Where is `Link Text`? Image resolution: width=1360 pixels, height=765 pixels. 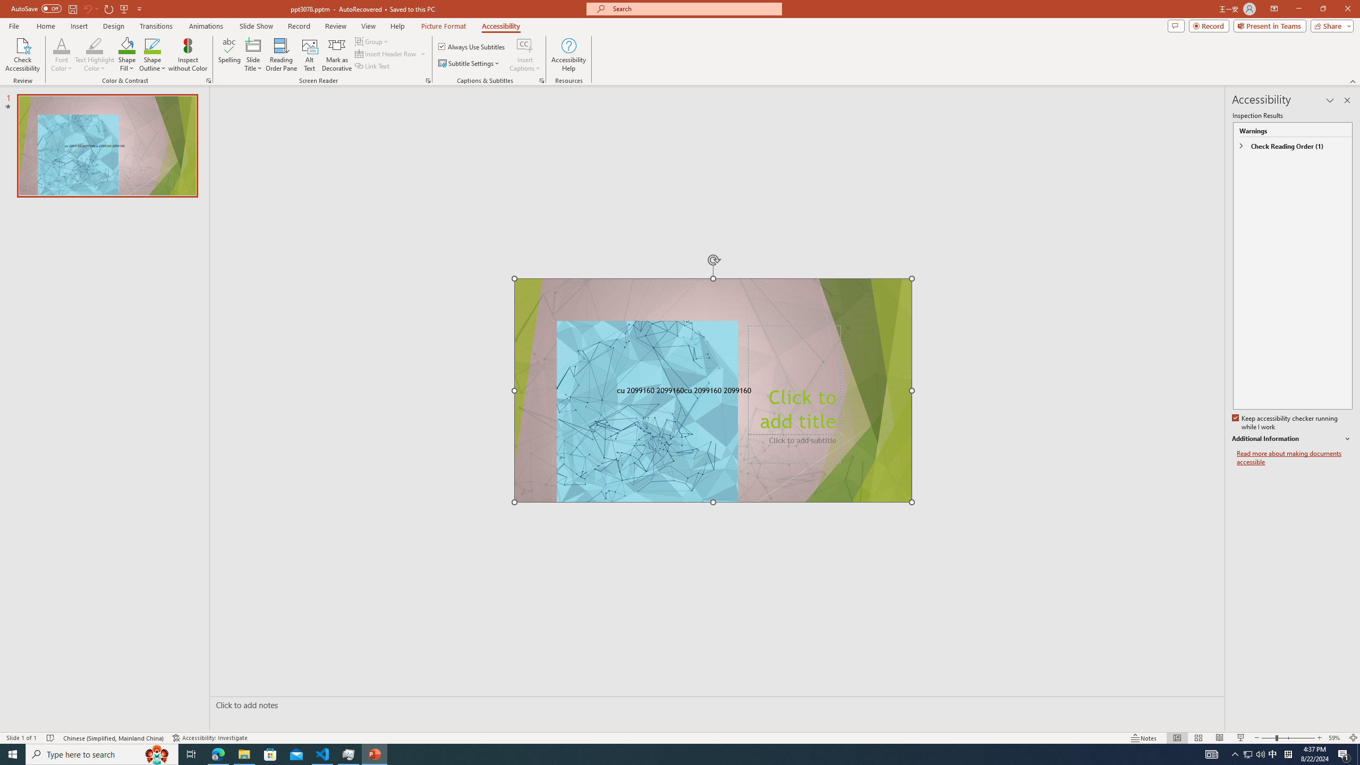 Link Text is located at coordinates (373, 66).